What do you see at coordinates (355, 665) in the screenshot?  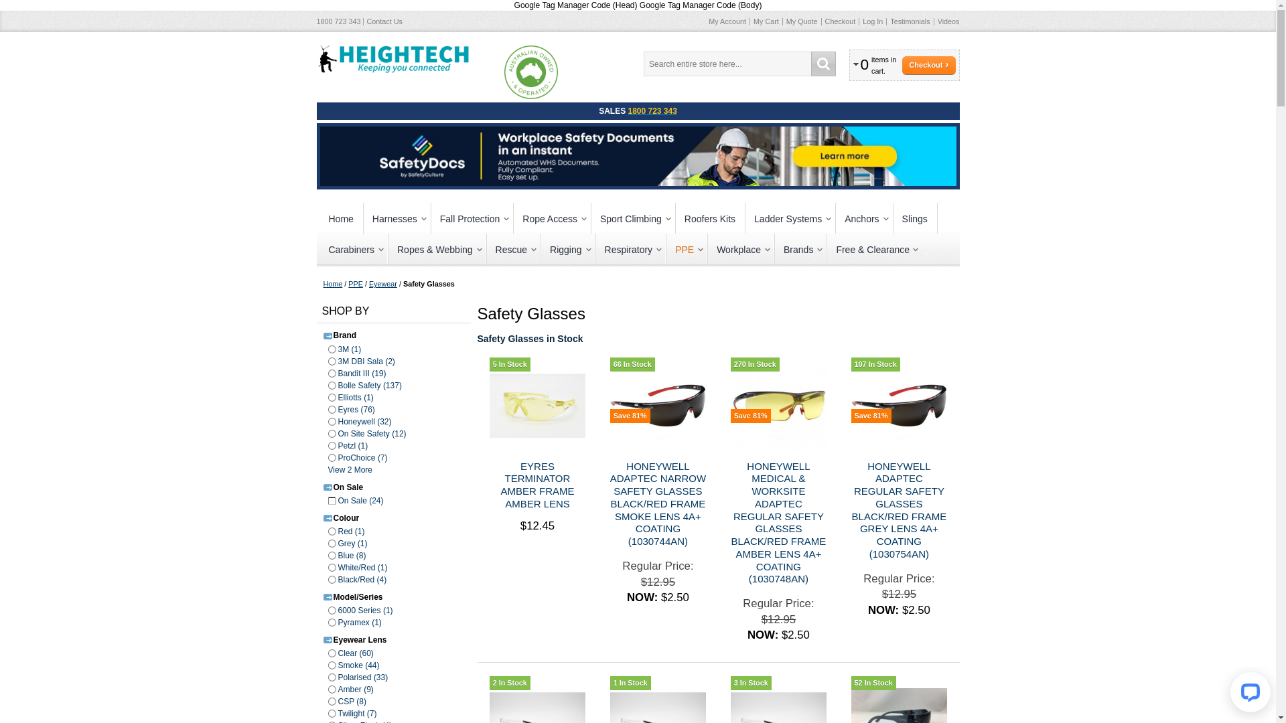 I see `Smoke (44)` at bounding box center [355, 665].